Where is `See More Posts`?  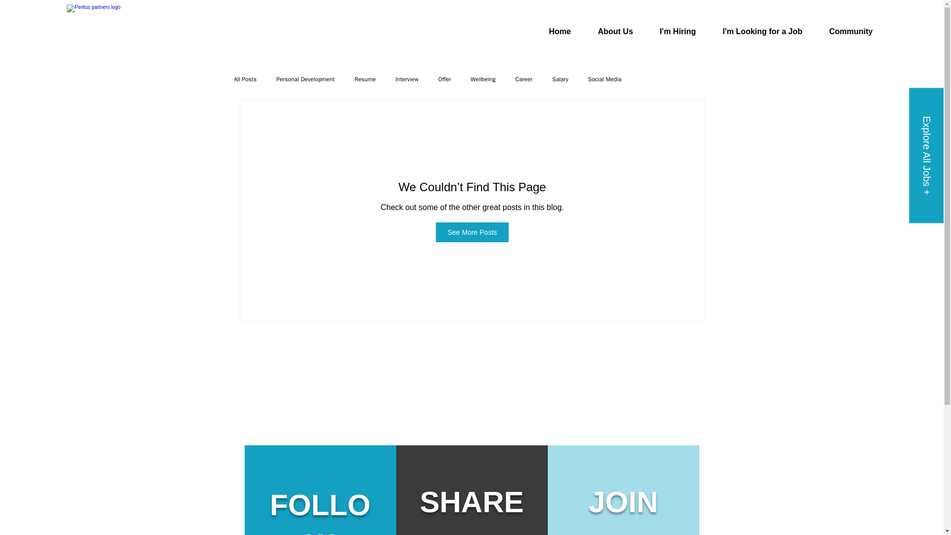
See More Posts is located at coordinates (472, 232).